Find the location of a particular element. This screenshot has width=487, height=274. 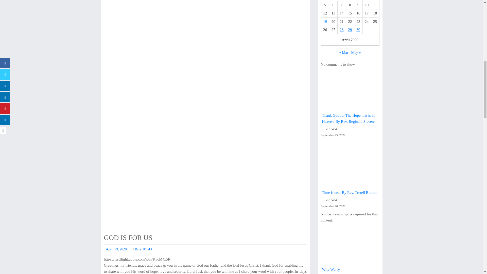

Why Worry is located at coordinates (331, 269).